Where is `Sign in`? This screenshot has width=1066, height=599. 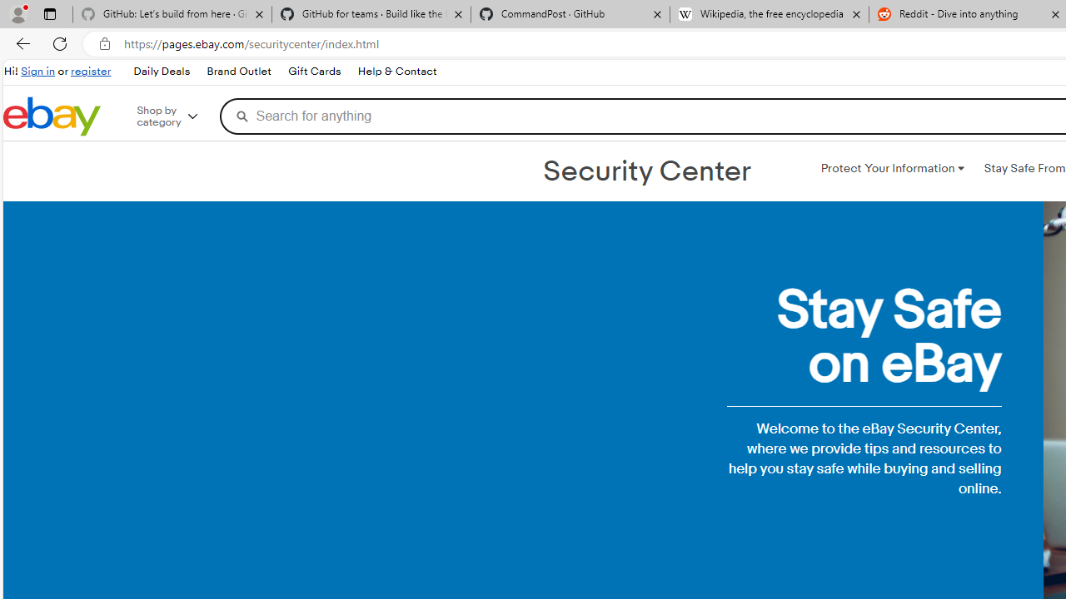
Sign in is located at coordinates (38, 72).